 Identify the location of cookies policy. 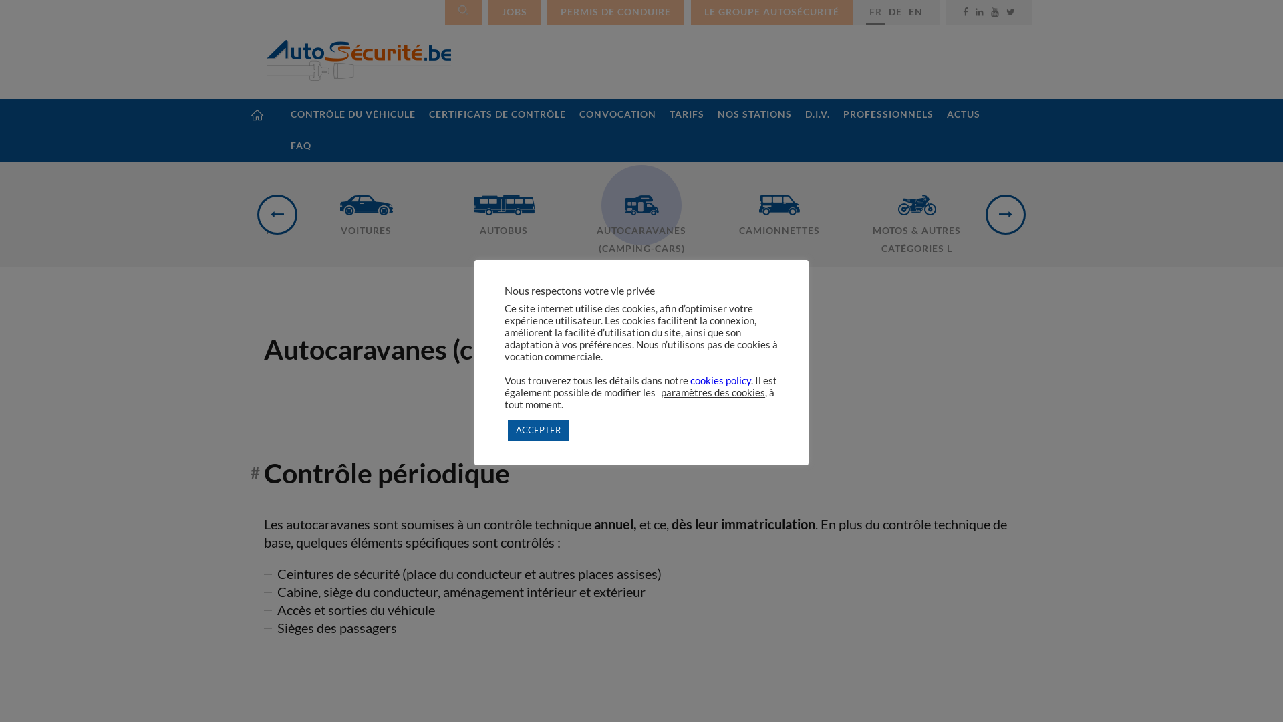
(720, 380).